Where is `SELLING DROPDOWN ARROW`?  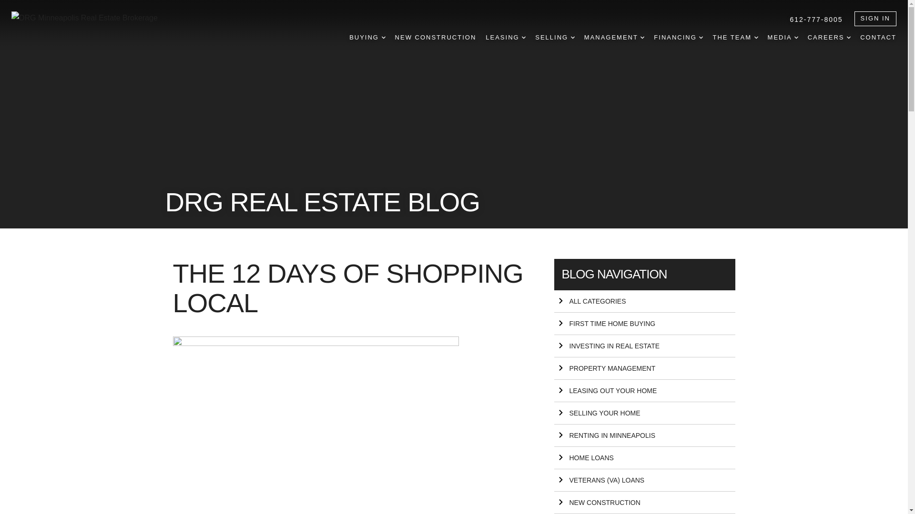
SELLING DROPDOWN ARROW is located at coordinates (555, 38).